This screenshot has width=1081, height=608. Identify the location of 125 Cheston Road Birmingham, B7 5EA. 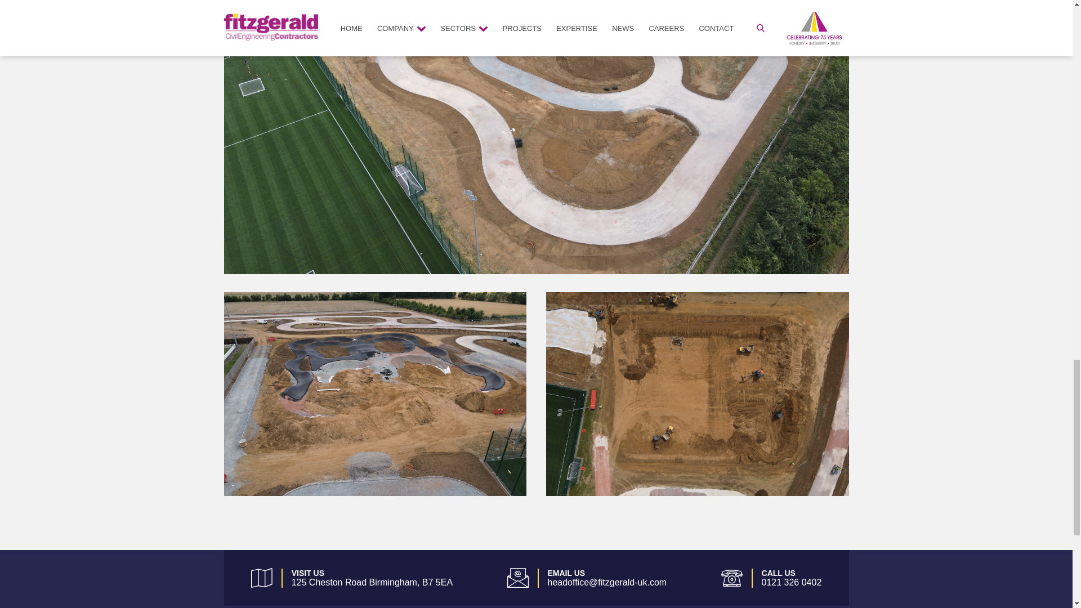
(372, 582).